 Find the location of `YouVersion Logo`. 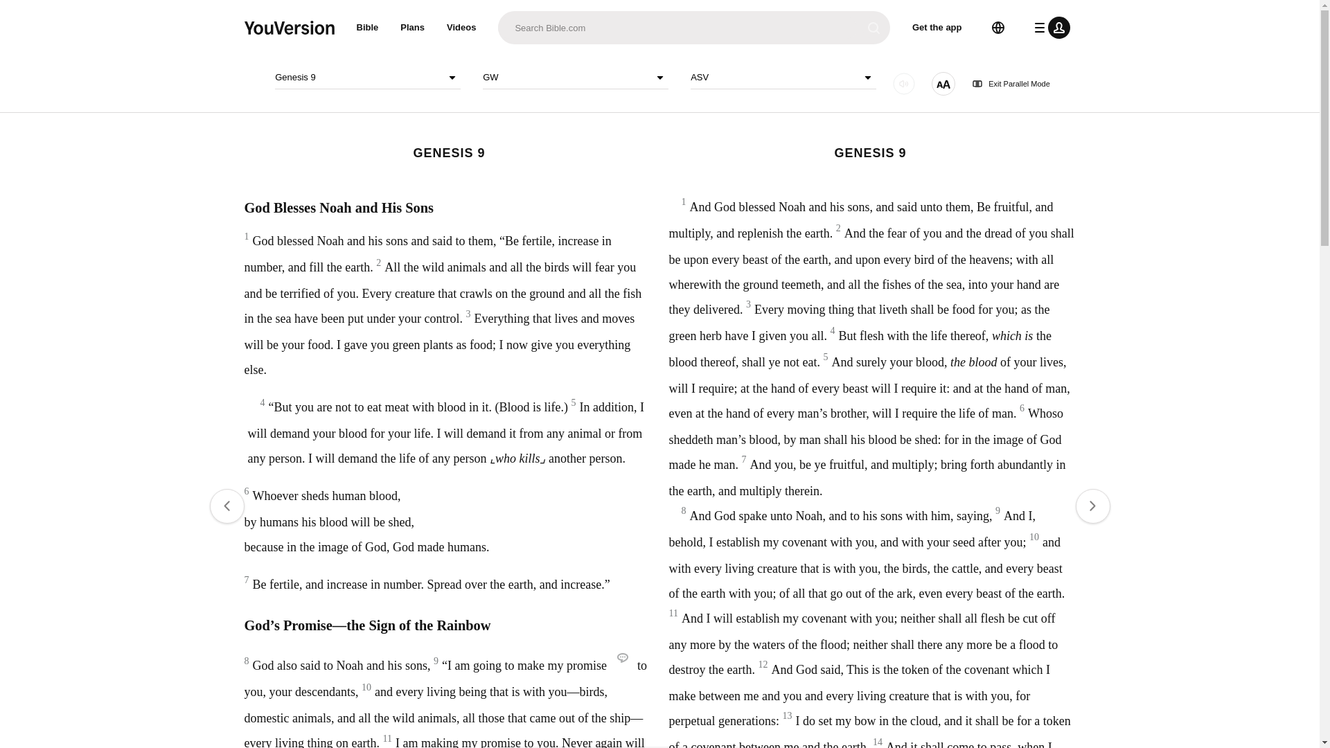

YouVersion Logo is located at coordinates (50, 15).